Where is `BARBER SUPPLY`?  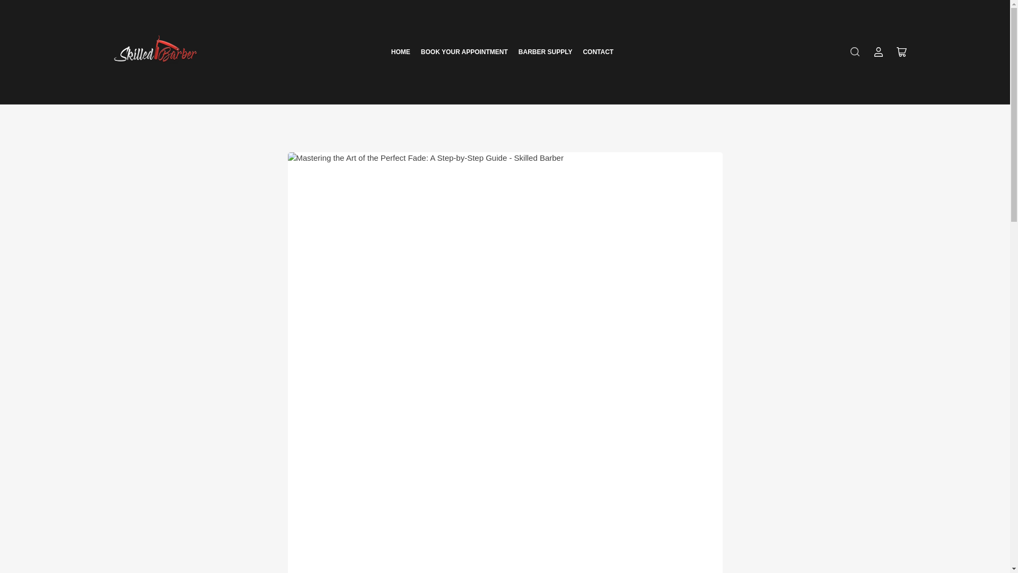 BARBER SUPPLY is located at coordinates (545, 52).